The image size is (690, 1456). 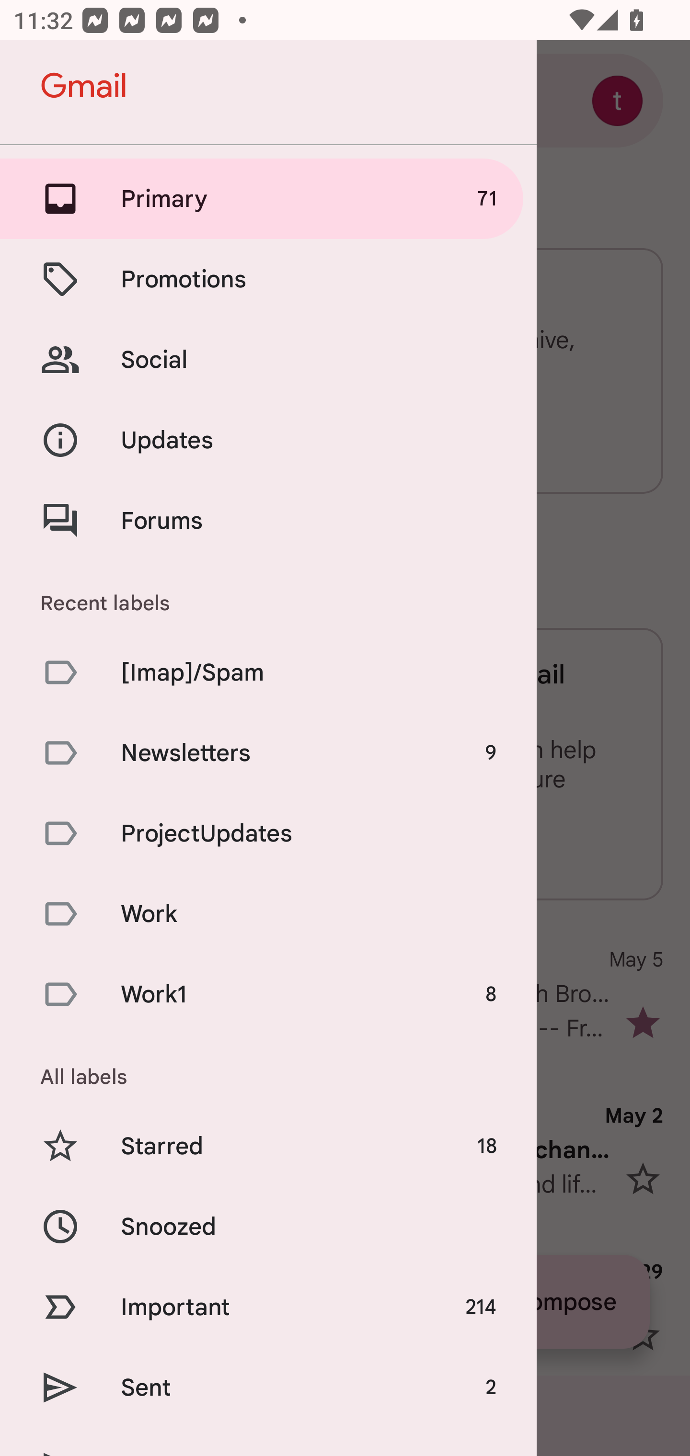 I want to click on Work1 8, so click(x=268, y=994).